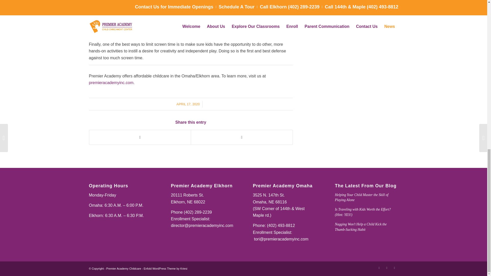  I want to click on Facebook, so click(379, 268).